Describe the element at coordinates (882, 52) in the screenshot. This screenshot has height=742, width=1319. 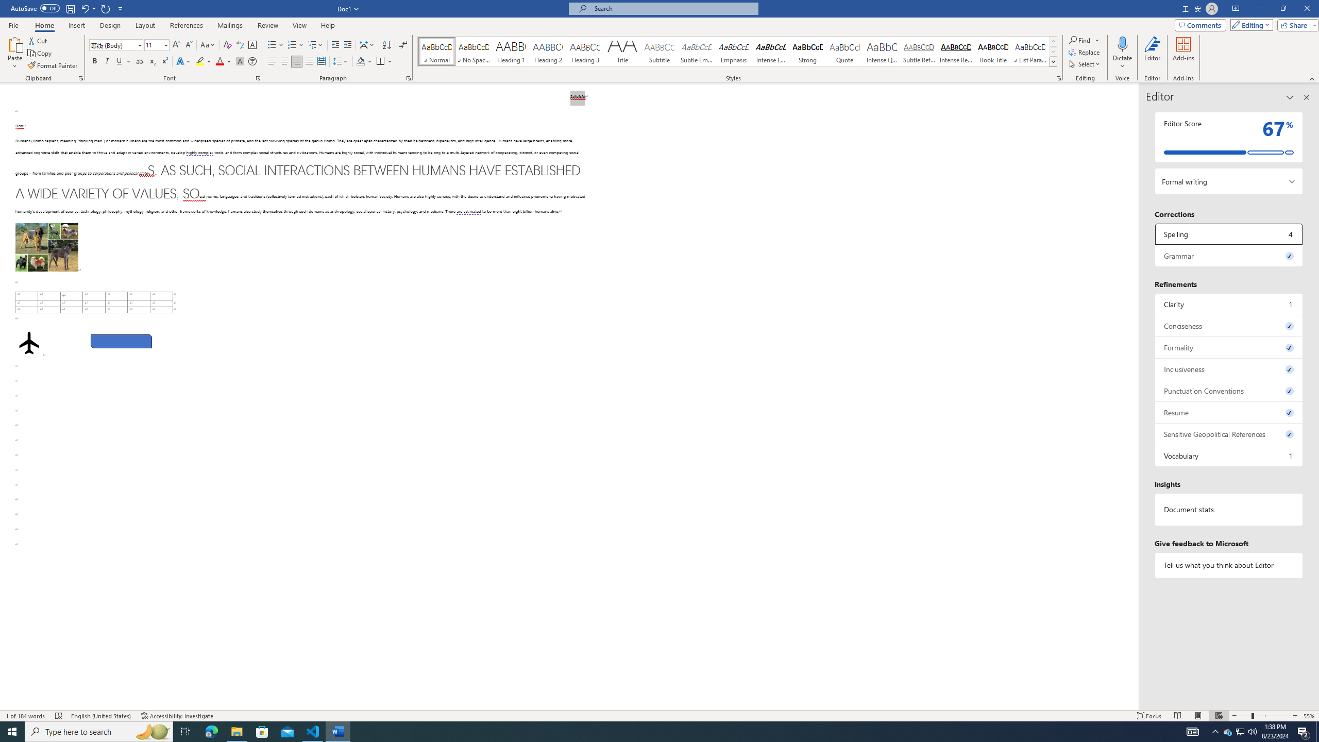
I see `Intense Quote` at that location.